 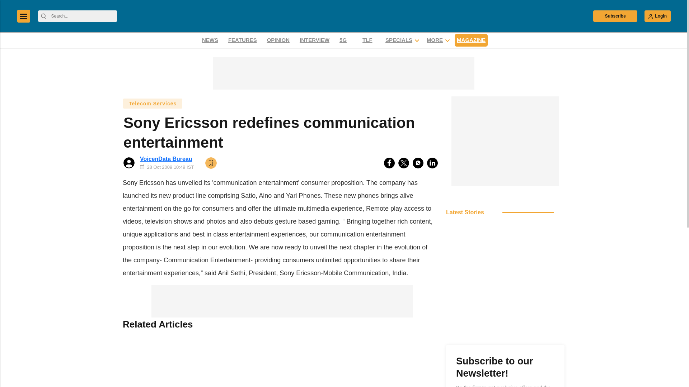 What do you see at coordinates (243, 40) in the screenshot?
I see `FEATURES` at bounding box center [243, 40].